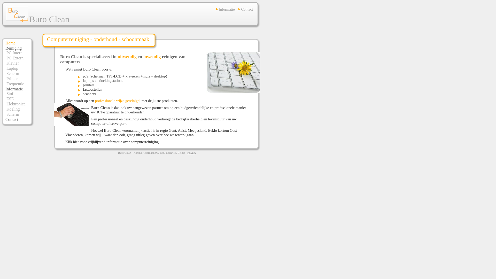 The width and height of the screenshot is (496, 279). What do you see at coordinates (10, 99) in the screenshot?
I see `ESD` at bounding box center [10, 99].